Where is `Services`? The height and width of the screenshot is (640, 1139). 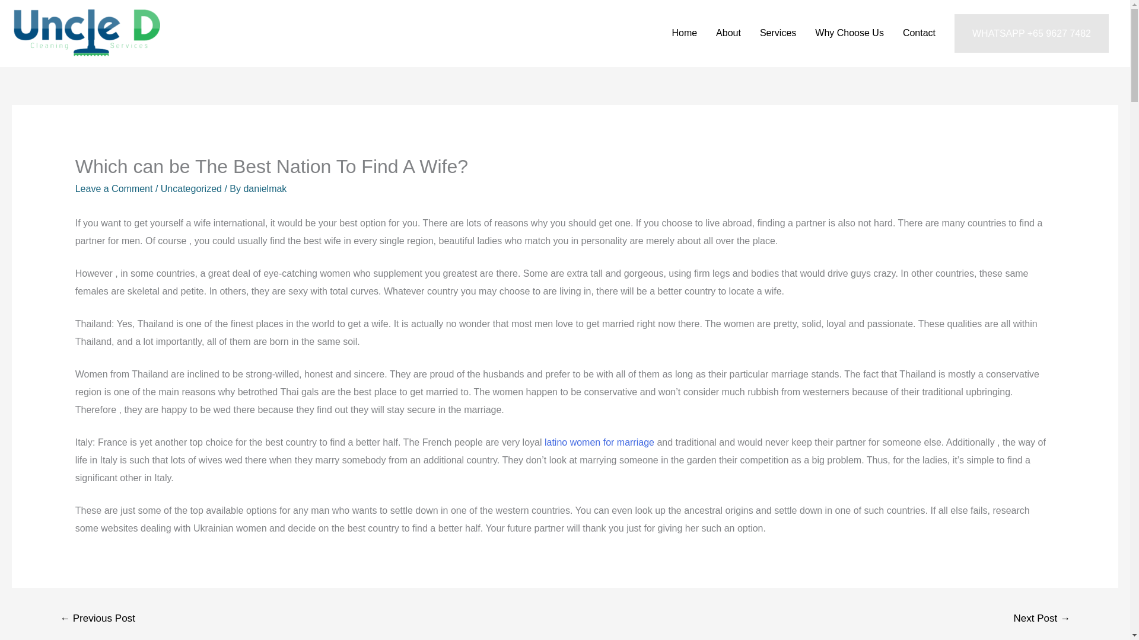
Services is located at coordinates (778, 33).